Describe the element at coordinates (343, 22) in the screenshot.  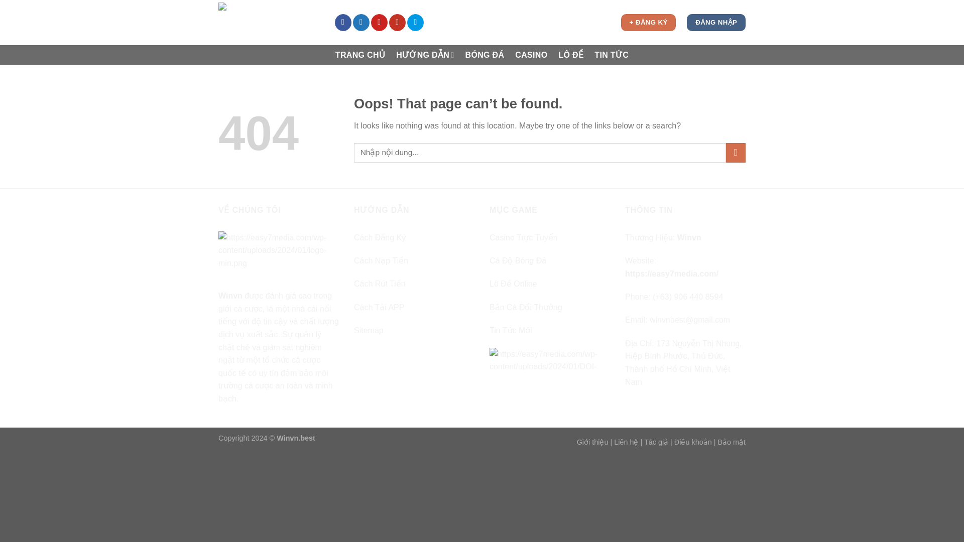
I see `Follow on Facebook` at that location.